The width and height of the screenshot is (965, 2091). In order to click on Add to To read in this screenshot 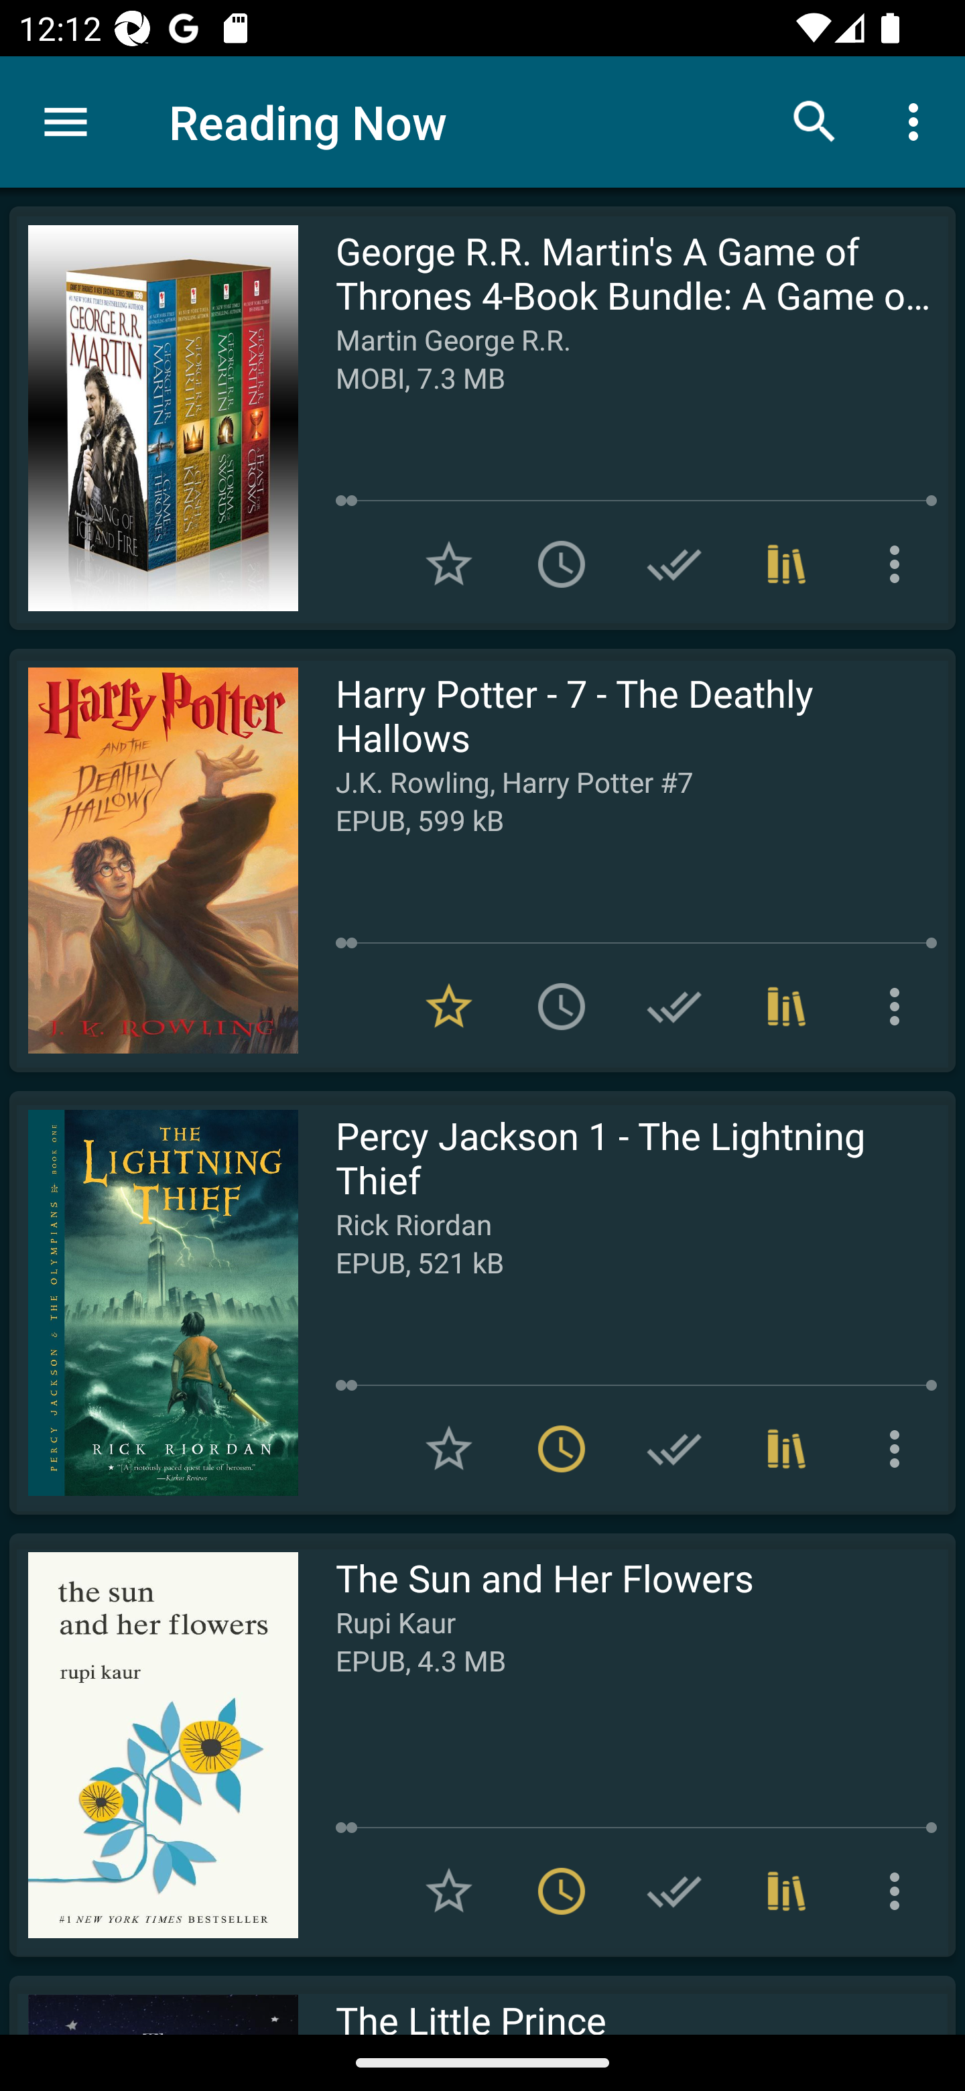, I will do `click(562, 564)`.